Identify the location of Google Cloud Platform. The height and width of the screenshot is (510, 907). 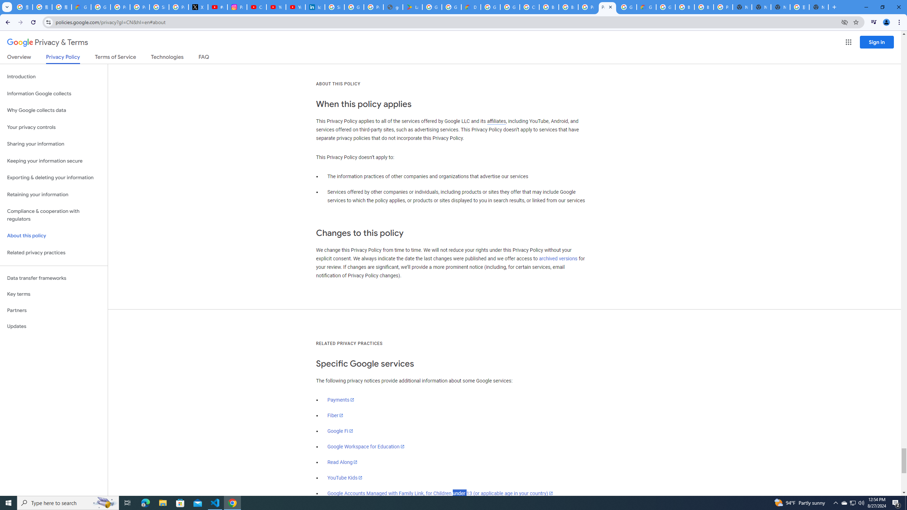
(665, 7).